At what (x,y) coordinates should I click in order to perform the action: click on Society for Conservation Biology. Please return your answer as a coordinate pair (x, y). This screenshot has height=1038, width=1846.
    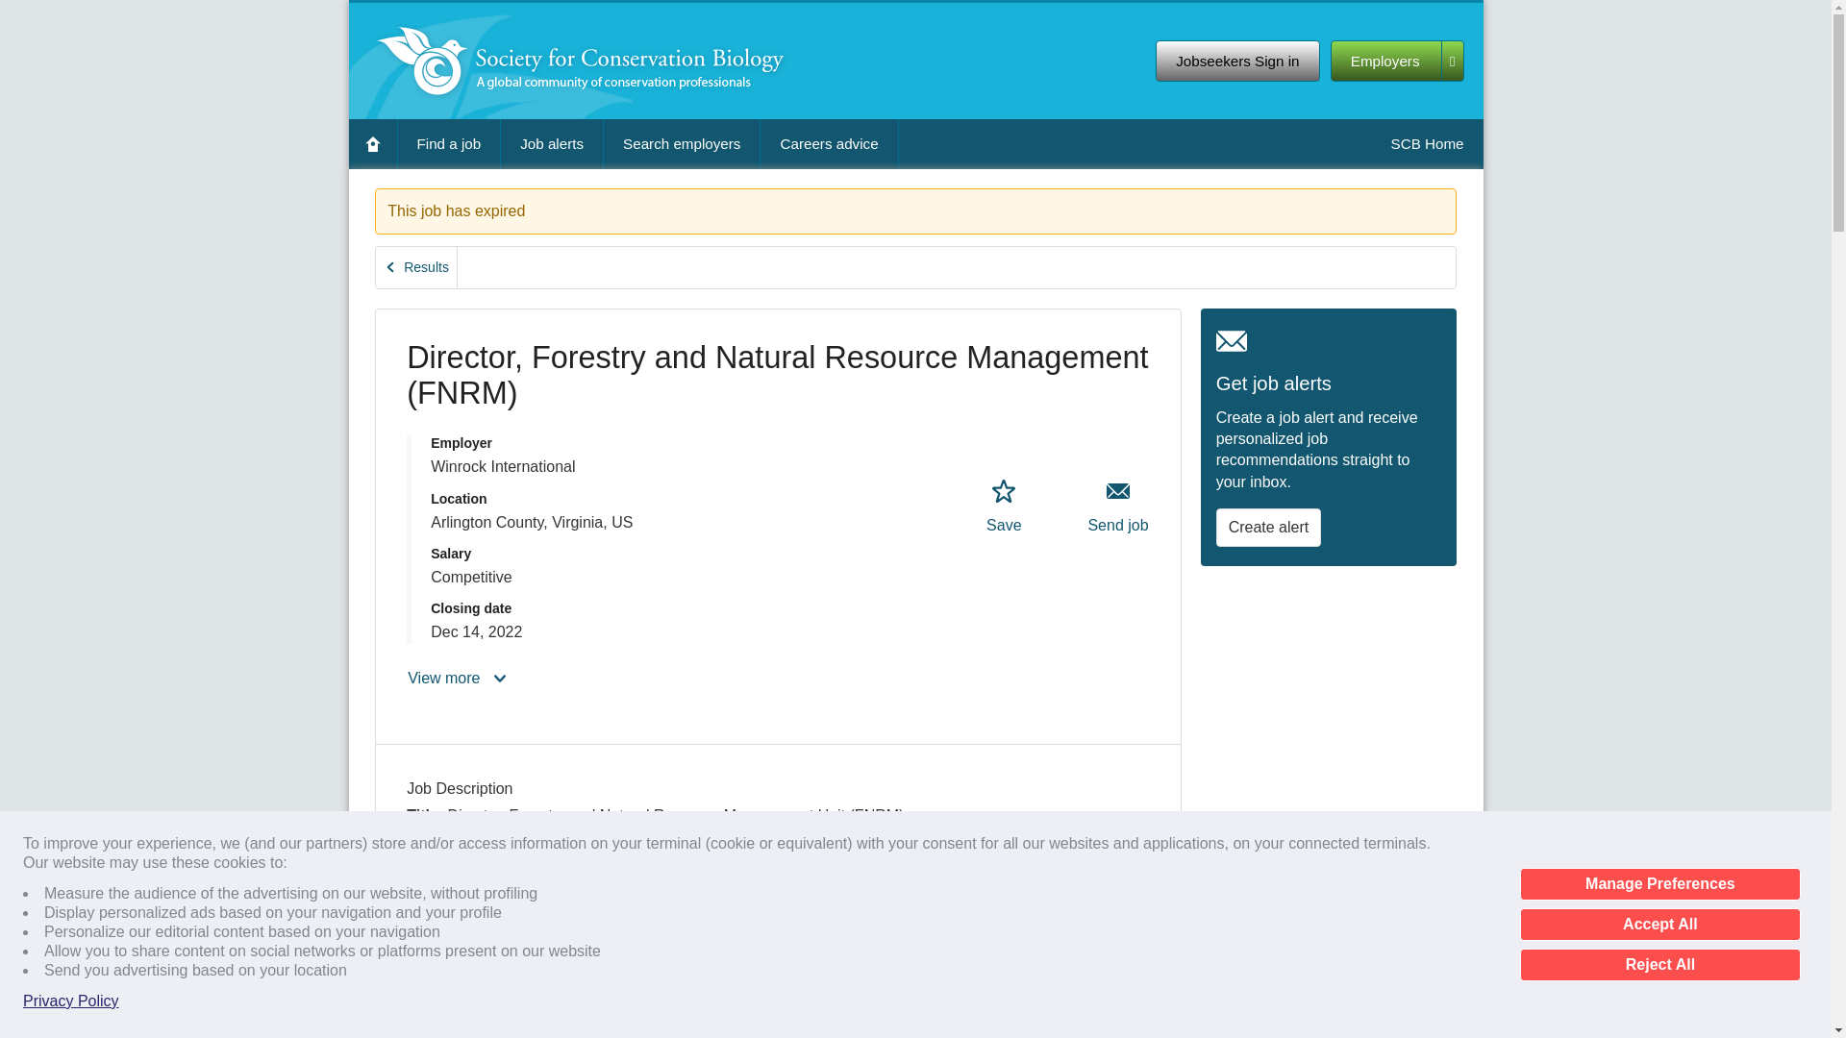
    Looking at the image, I should click on (581, 62).